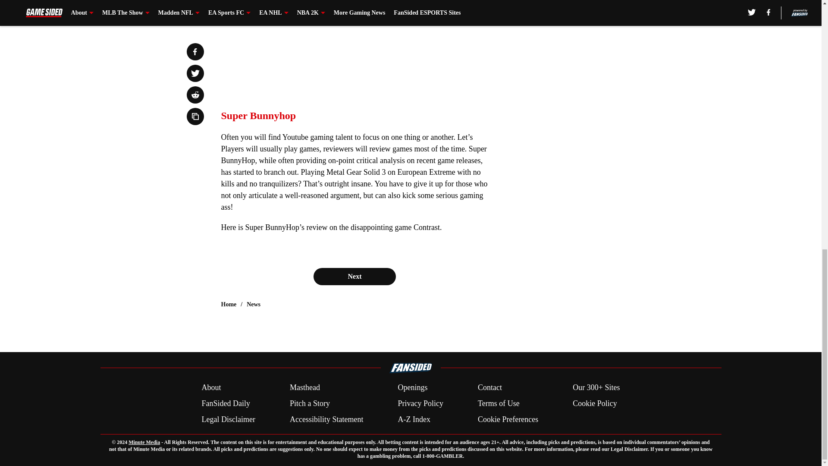 The width and height of the screenshot is (828, 466). I want to click on Privacy Policy, so click(420, 404).